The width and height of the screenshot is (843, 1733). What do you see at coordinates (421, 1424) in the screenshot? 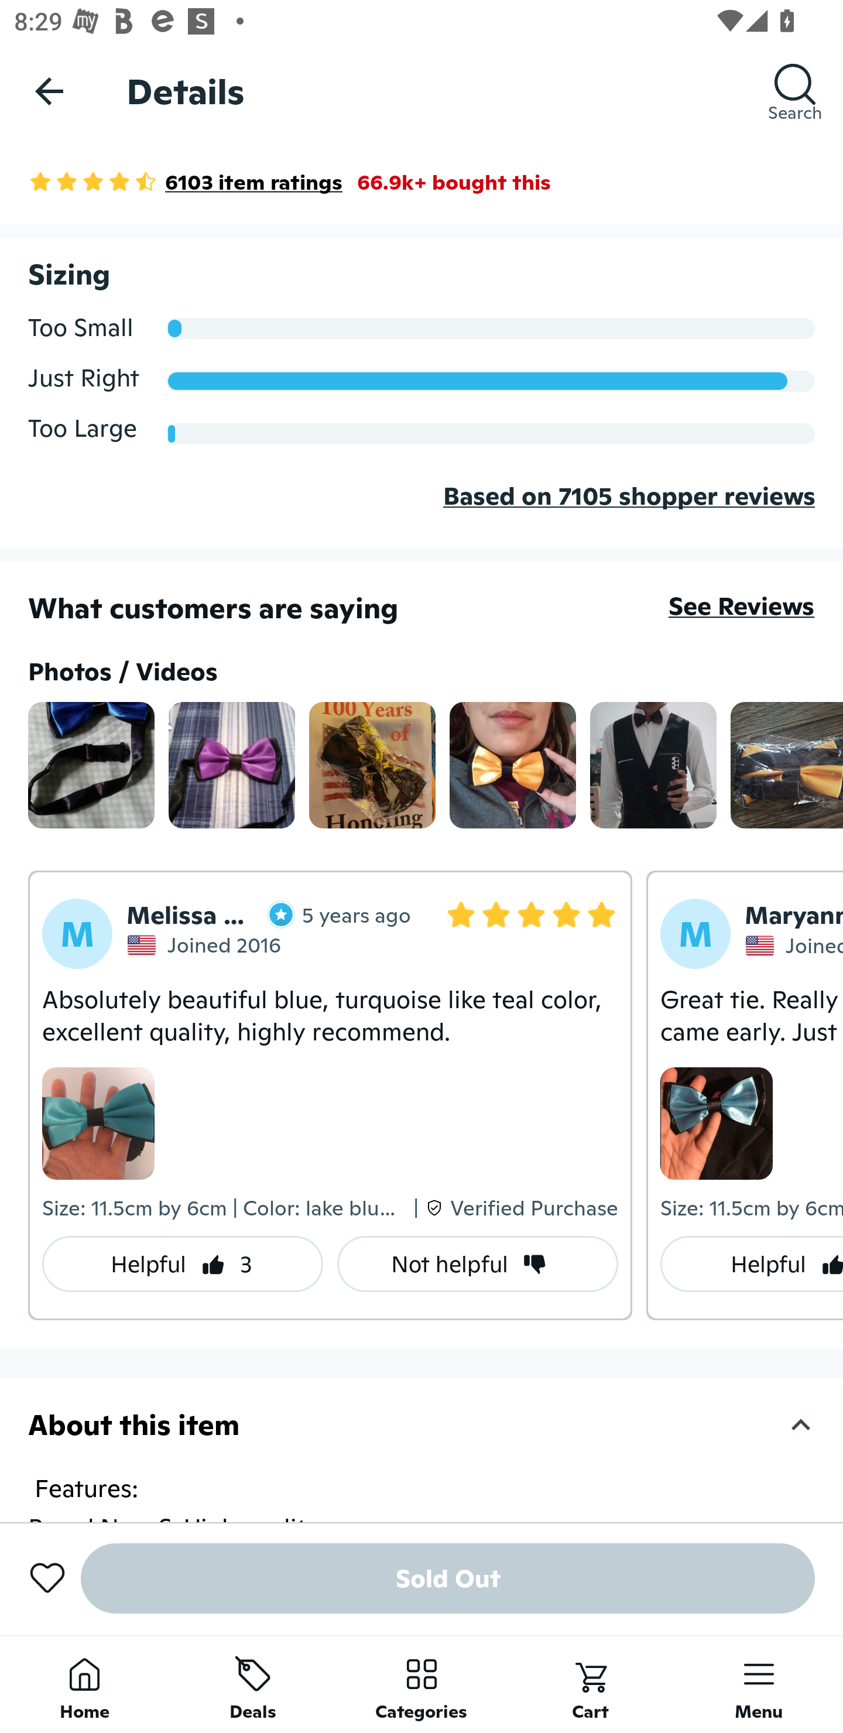
I see `About this item` at bounding box center [421, 1424].